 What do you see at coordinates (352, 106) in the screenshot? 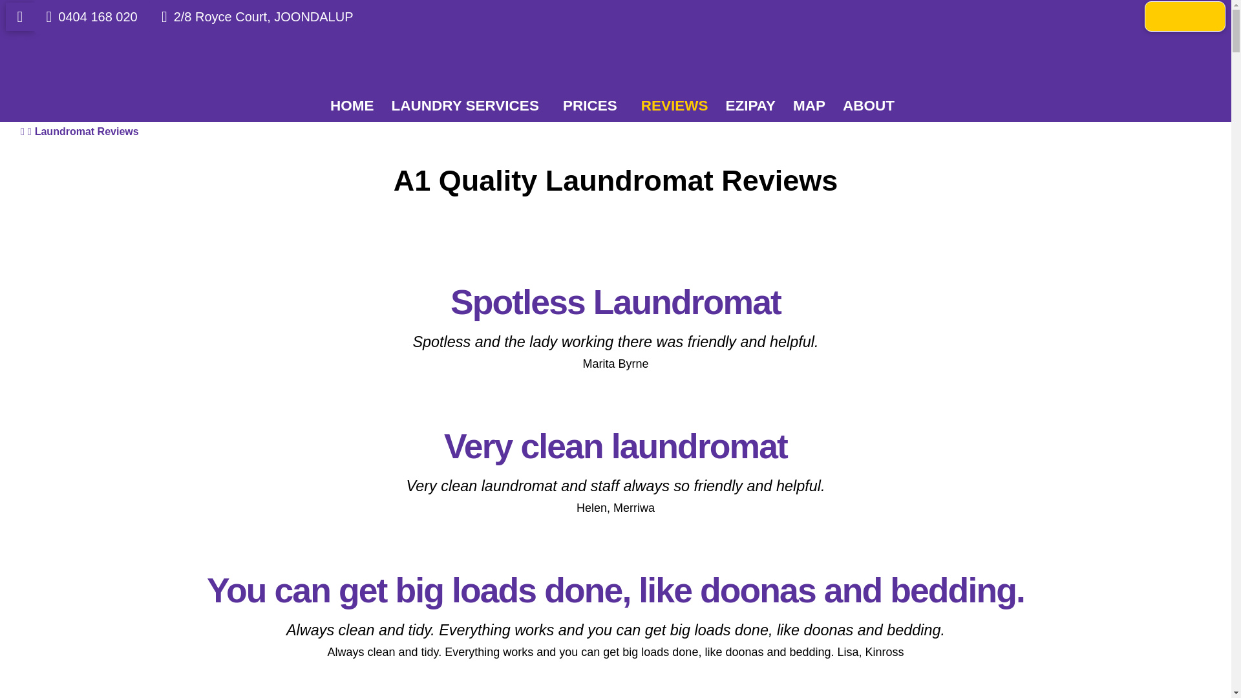
I see `HOME` at bounding box center [352, 106].